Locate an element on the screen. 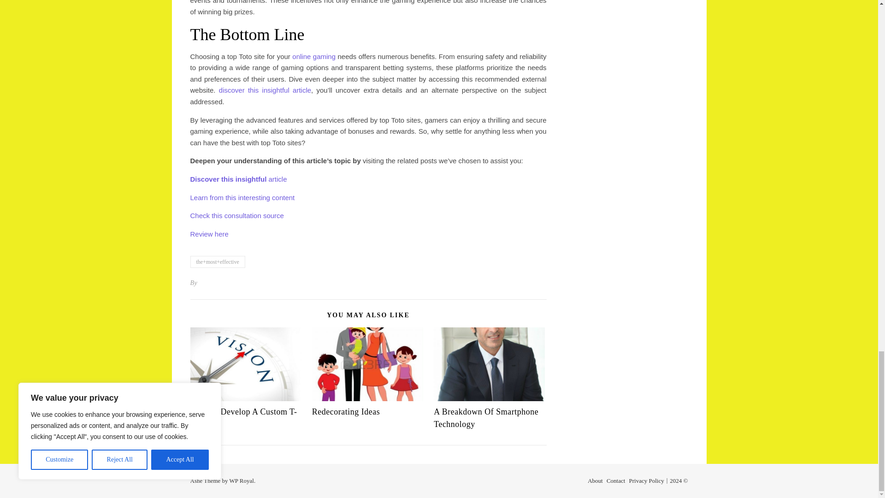 This screenshot has height=498, width=885. A Breakdown Of Smartphone Technology is located at coordinates (486, 418).